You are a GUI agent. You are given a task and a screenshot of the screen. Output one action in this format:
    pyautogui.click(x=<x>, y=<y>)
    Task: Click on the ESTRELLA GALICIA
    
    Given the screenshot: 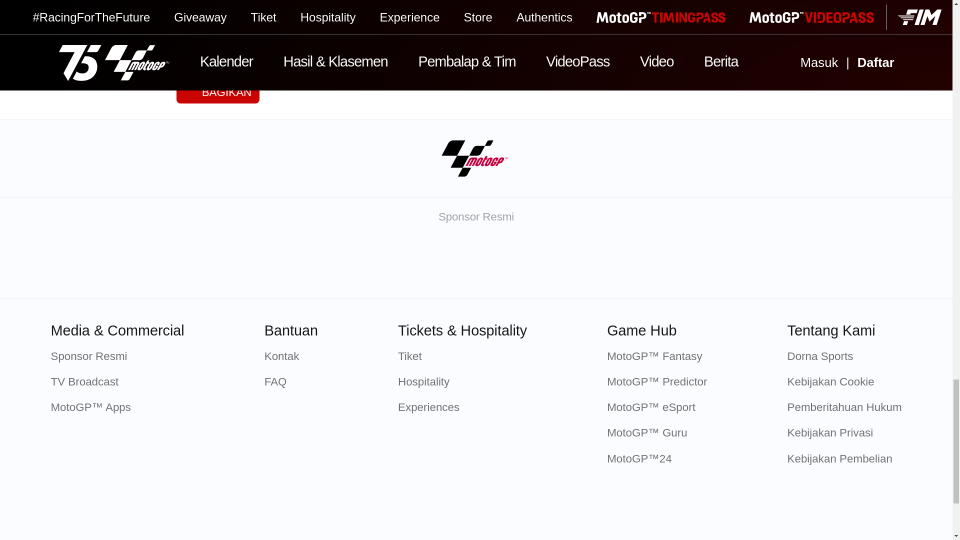 What is the action you would take?
    pyautogui.click(x=634, y=264)
    